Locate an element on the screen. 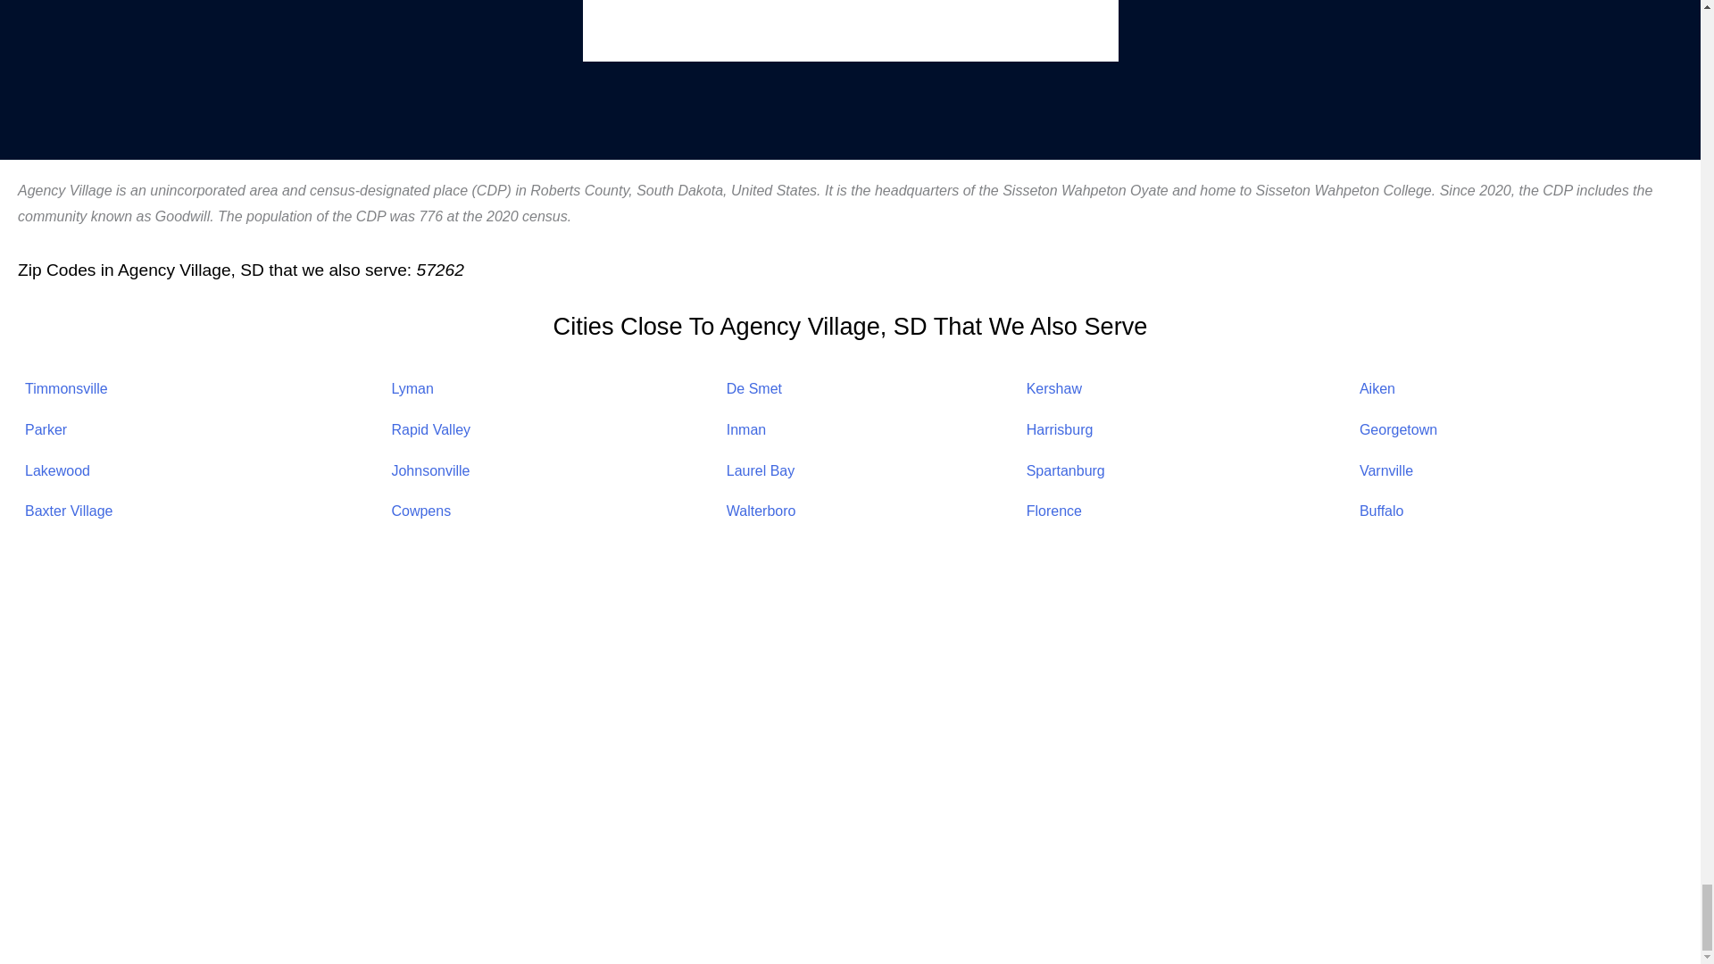 This screenshot has height=964, width=1714. De Smet is located at coordinates (753, 387).